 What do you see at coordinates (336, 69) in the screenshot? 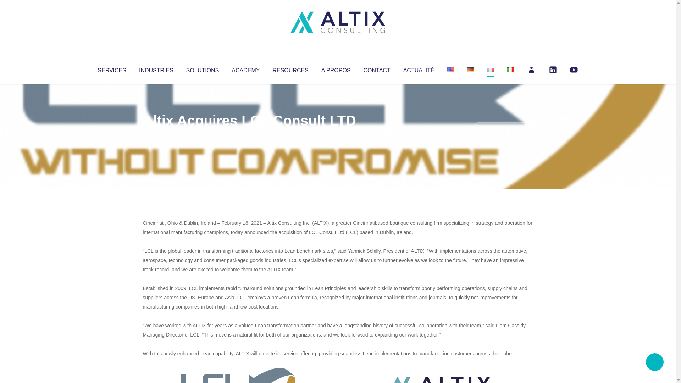
I see `A PROPOS` at bounding box center [336, 69].